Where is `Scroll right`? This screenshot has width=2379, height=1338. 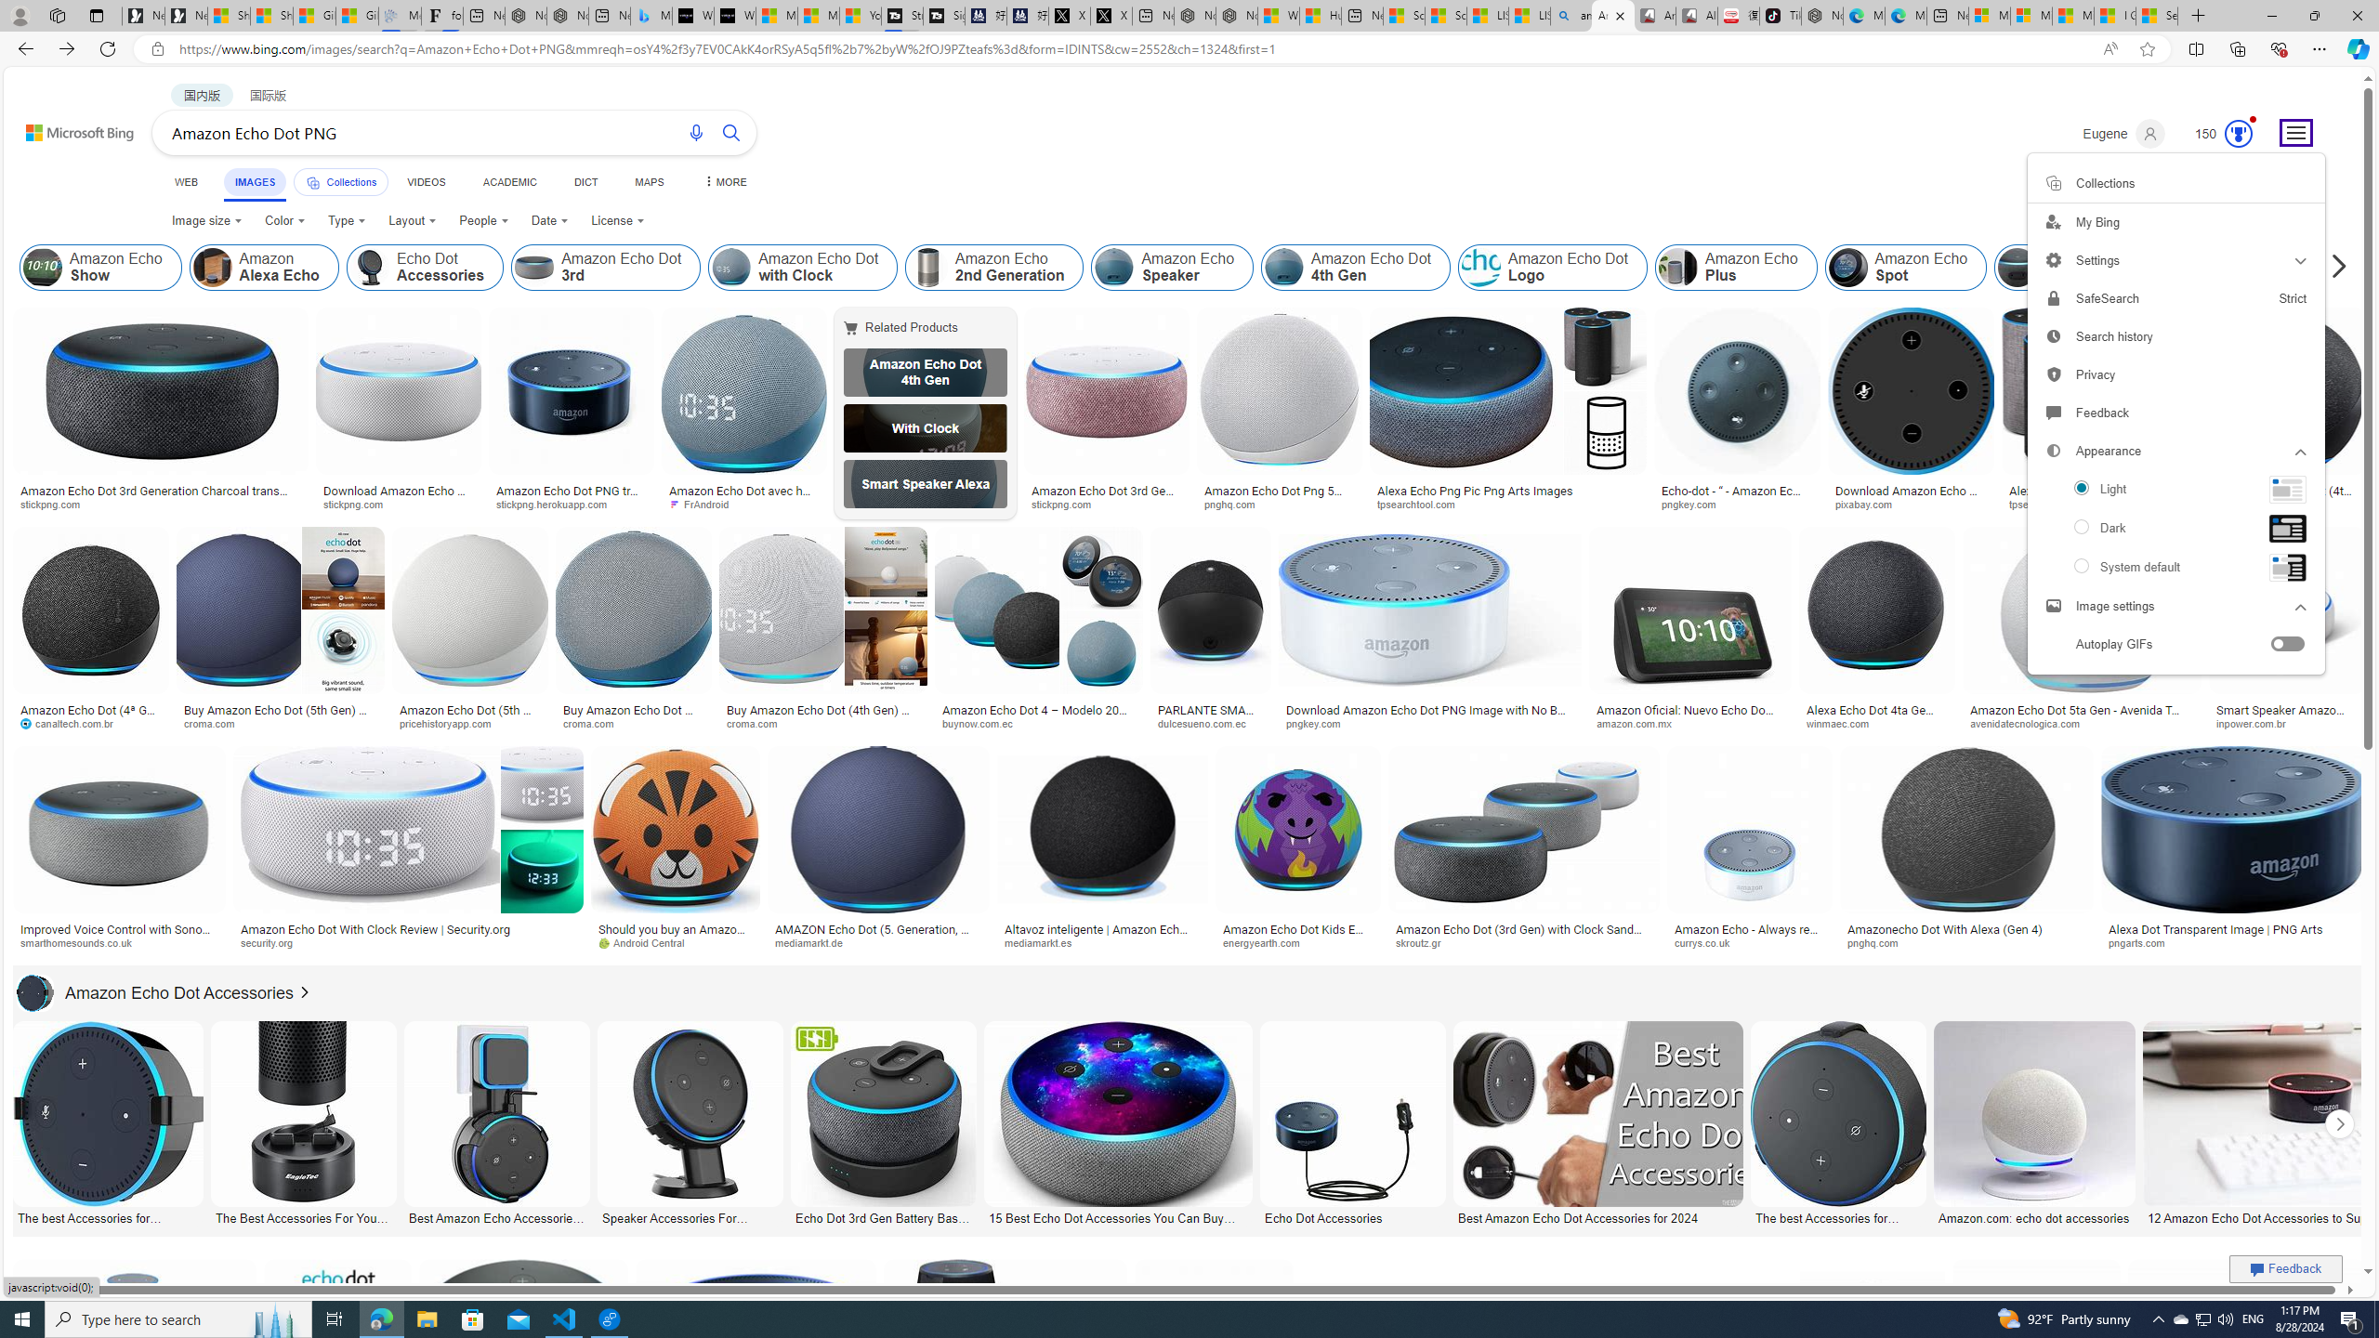
Scroll right is located at coordinates (2333, 268).